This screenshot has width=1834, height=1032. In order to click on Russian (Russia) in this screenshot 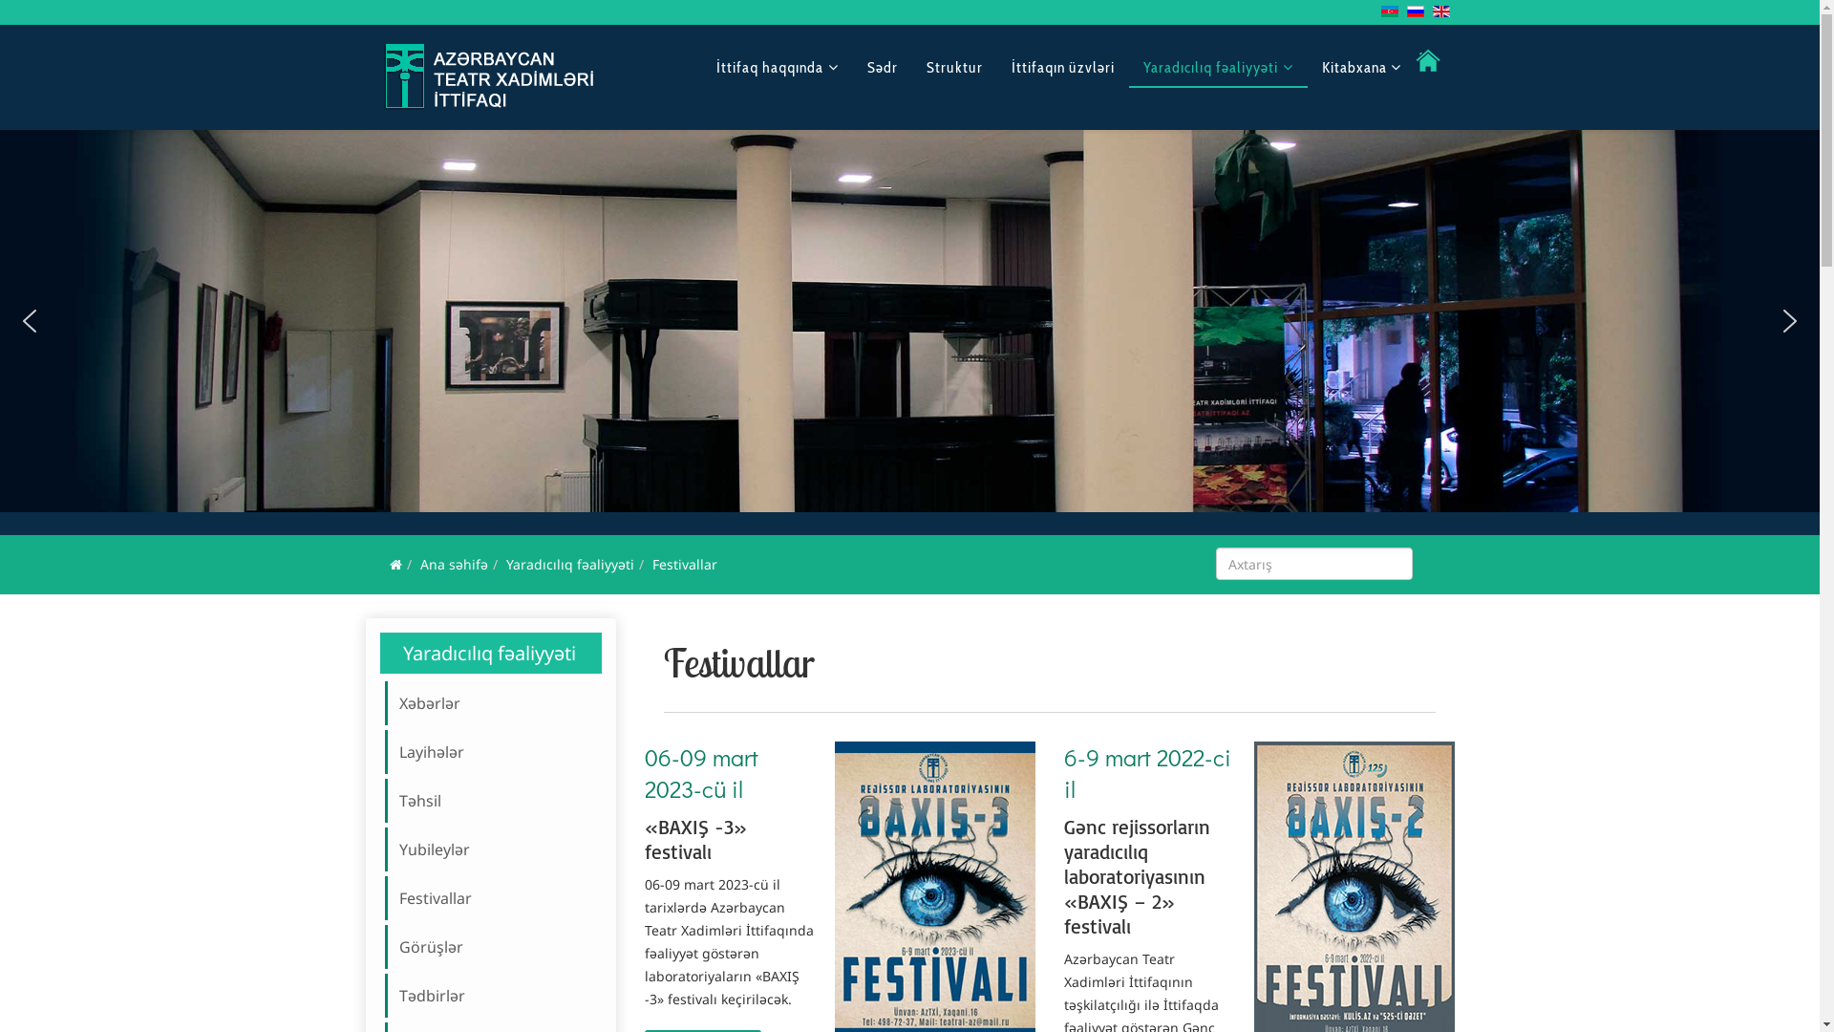, I will do `click(1415, 11)`.